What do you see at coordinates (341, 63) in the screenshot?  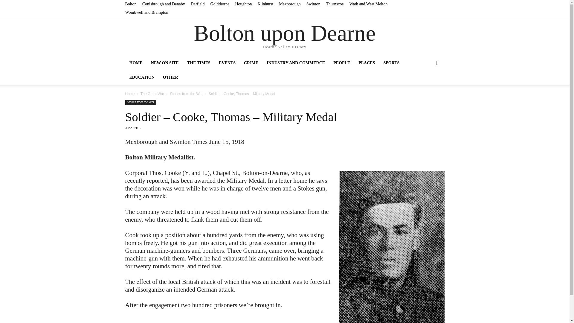 I see `PEOPLE` at bounding box center [341, 63].